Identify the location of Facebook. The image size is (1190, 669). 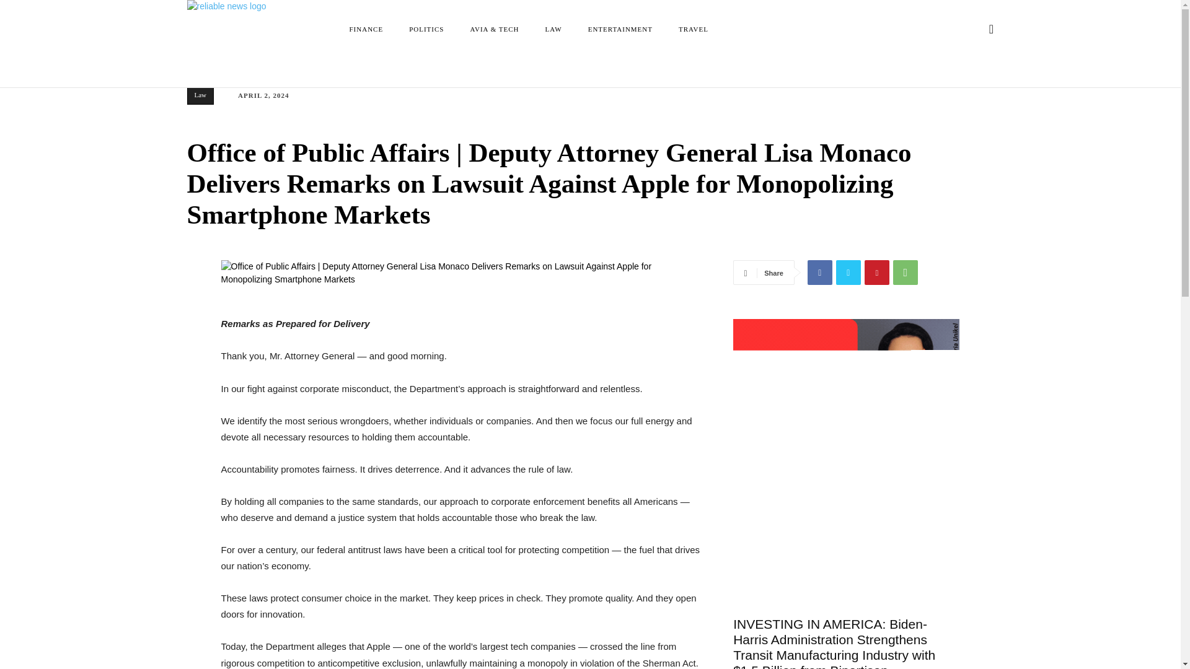
(819, 273).